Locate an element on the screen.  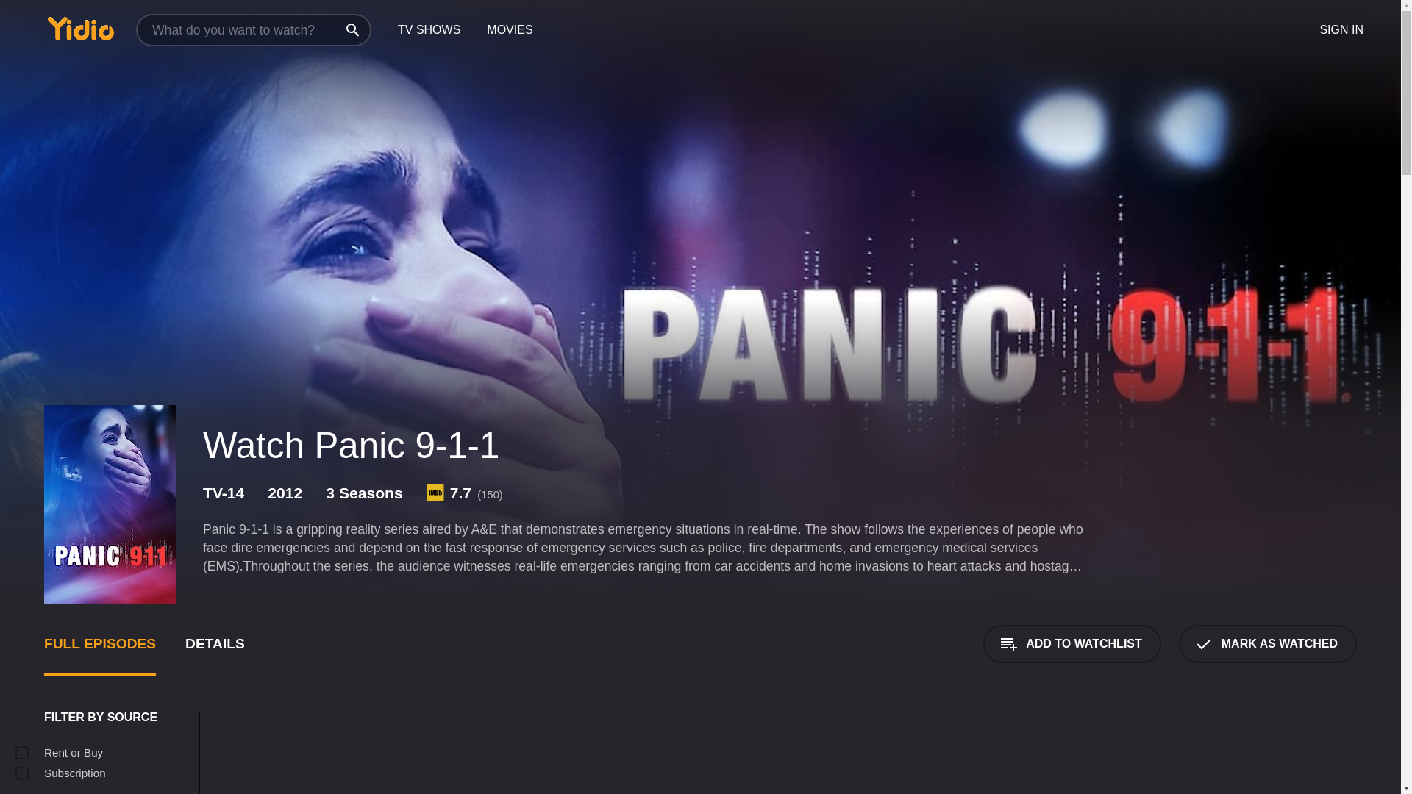
Yidio is located at coordinates (80, 28).